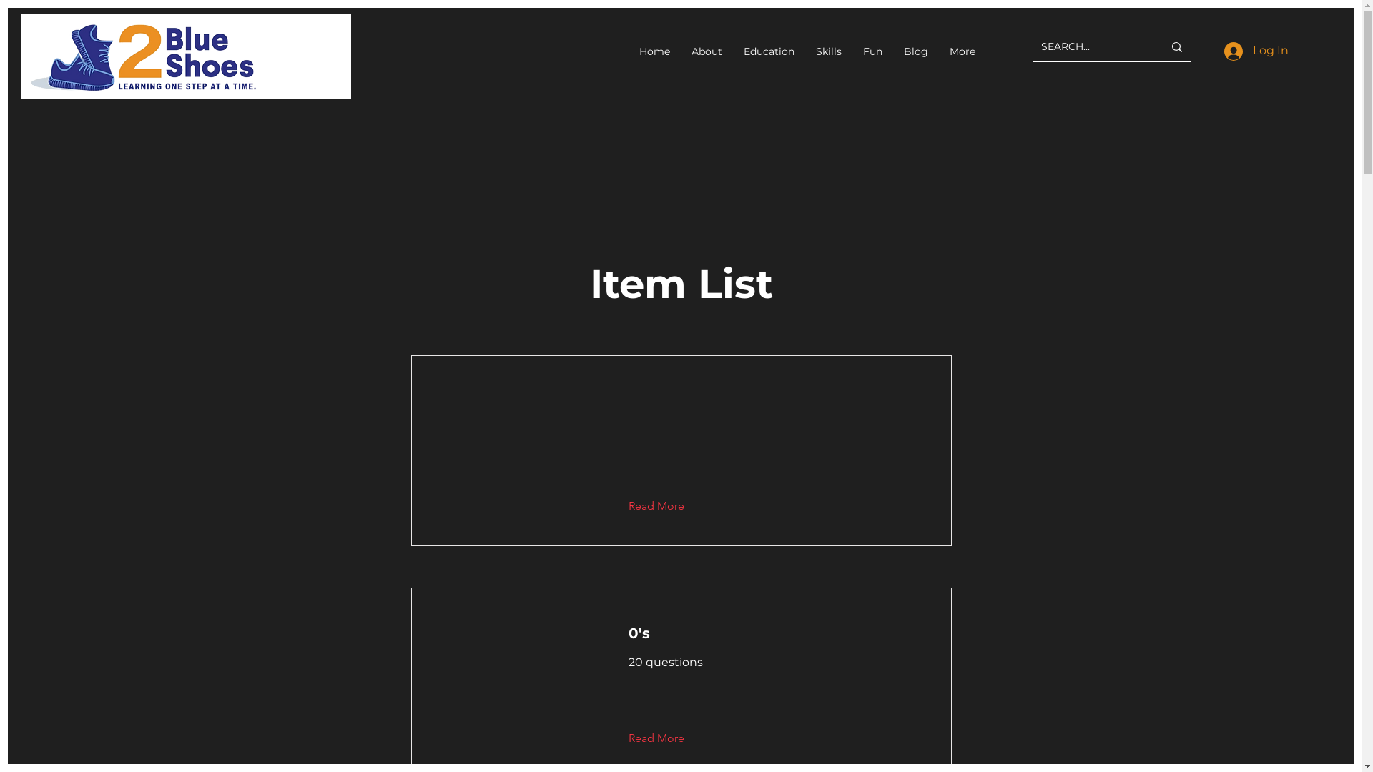 This screenshot has height=772, width=1373. I want to click on Blog, so click(916, 51).